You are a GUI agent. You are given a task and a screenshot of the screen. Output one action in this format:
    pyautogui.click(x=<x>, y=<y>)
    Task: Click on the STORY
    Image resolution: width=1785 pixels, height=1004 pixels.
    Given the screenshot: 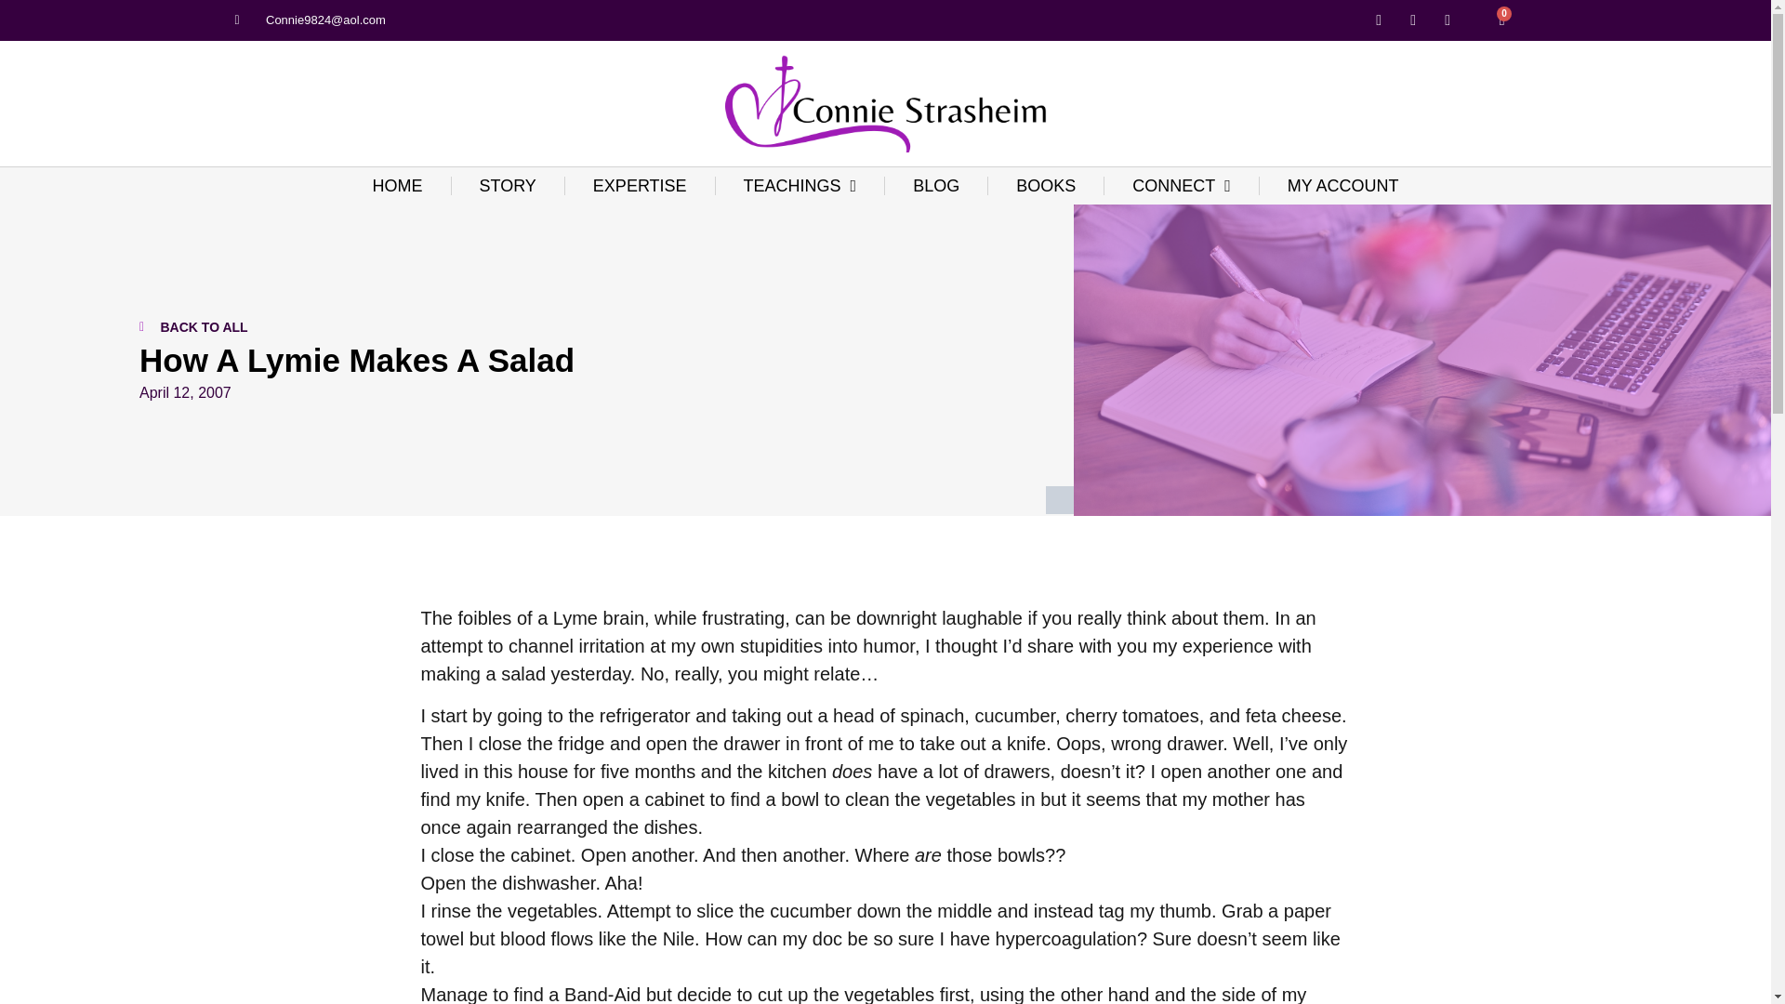 What is the action you would take?
    pyautogui.click(x=508, y=186)
    